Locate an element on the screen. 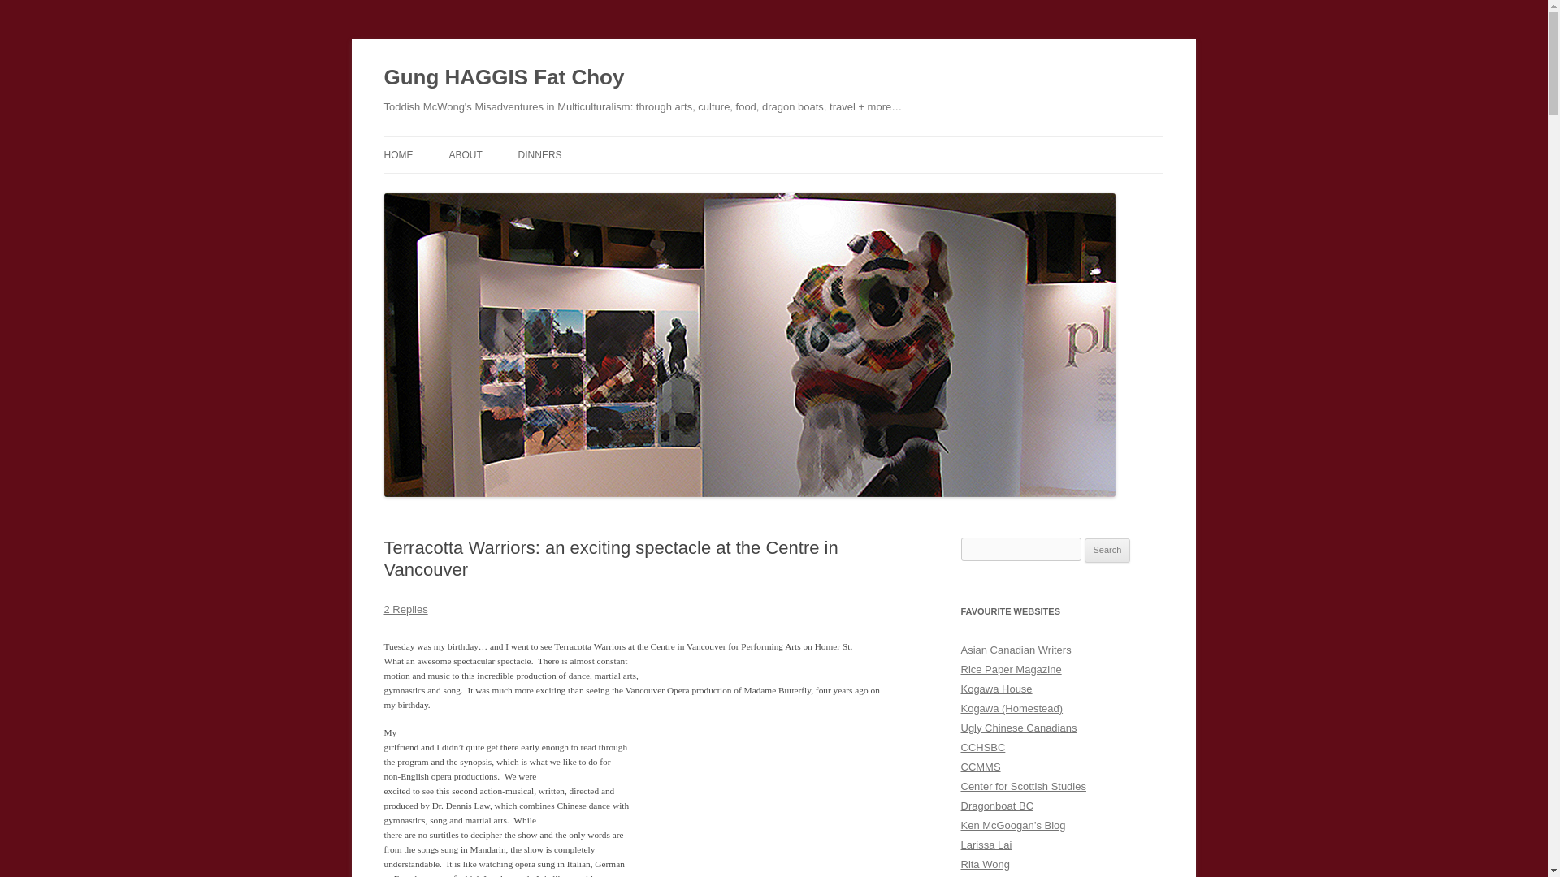  Larissa Lai is located at coordinates (986, 845).